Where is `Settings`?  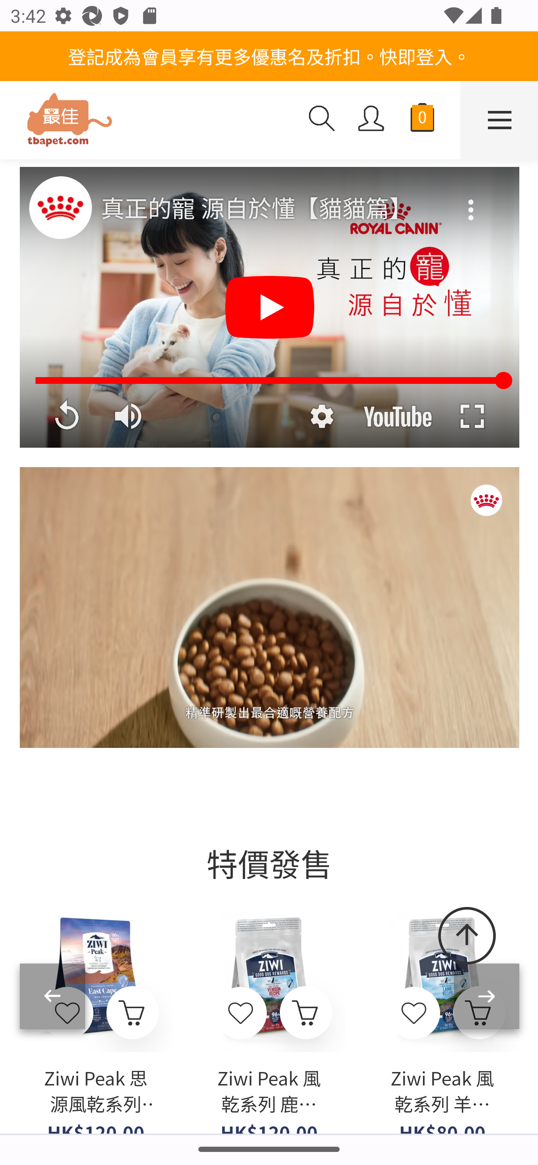
Settings is located at coordinates (321, 416).